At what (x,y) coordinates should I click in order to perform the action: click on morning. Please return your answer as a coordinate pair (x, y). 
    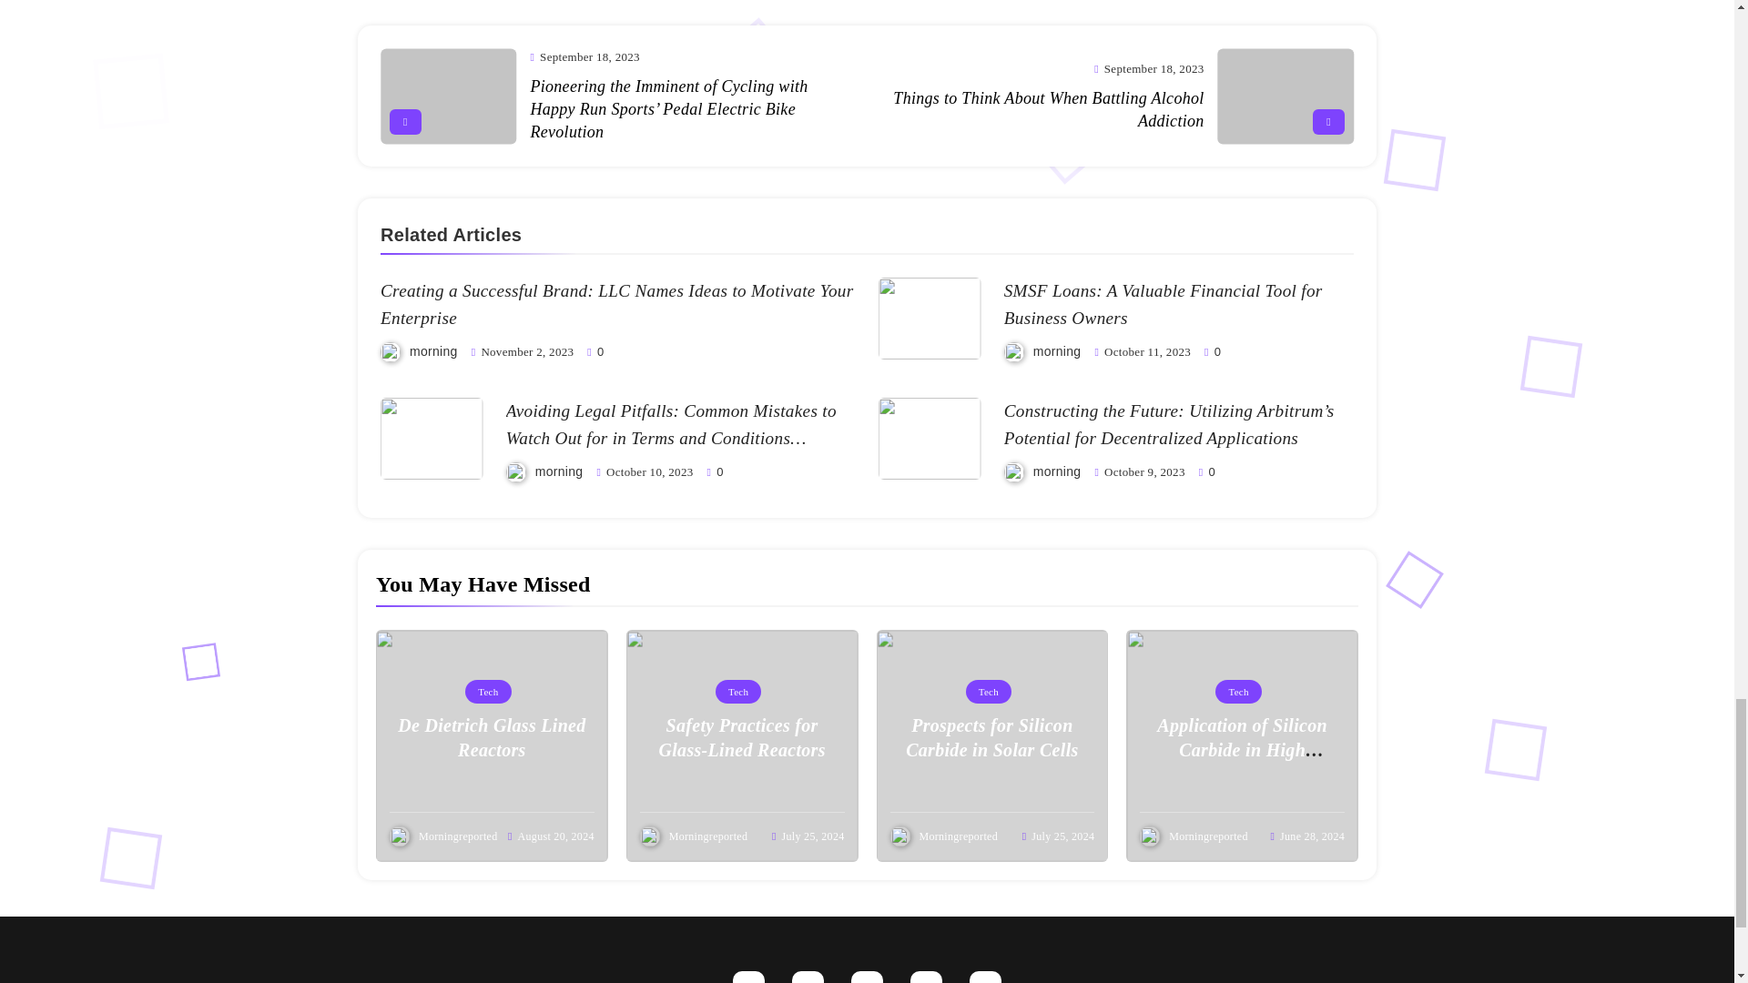
    Looking at the image, I should click on (559, 471).